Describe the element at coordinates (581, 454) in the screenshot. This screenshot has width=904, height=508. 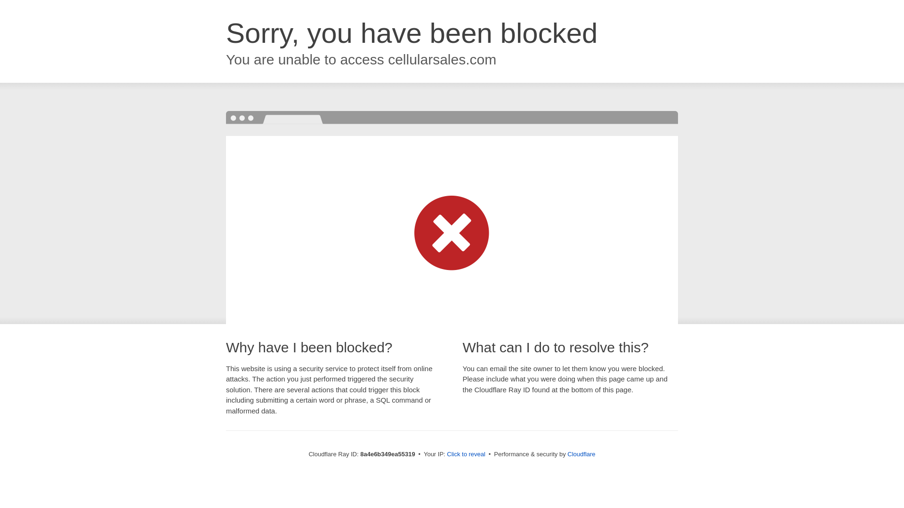
I see `Cloudflare` at that location.